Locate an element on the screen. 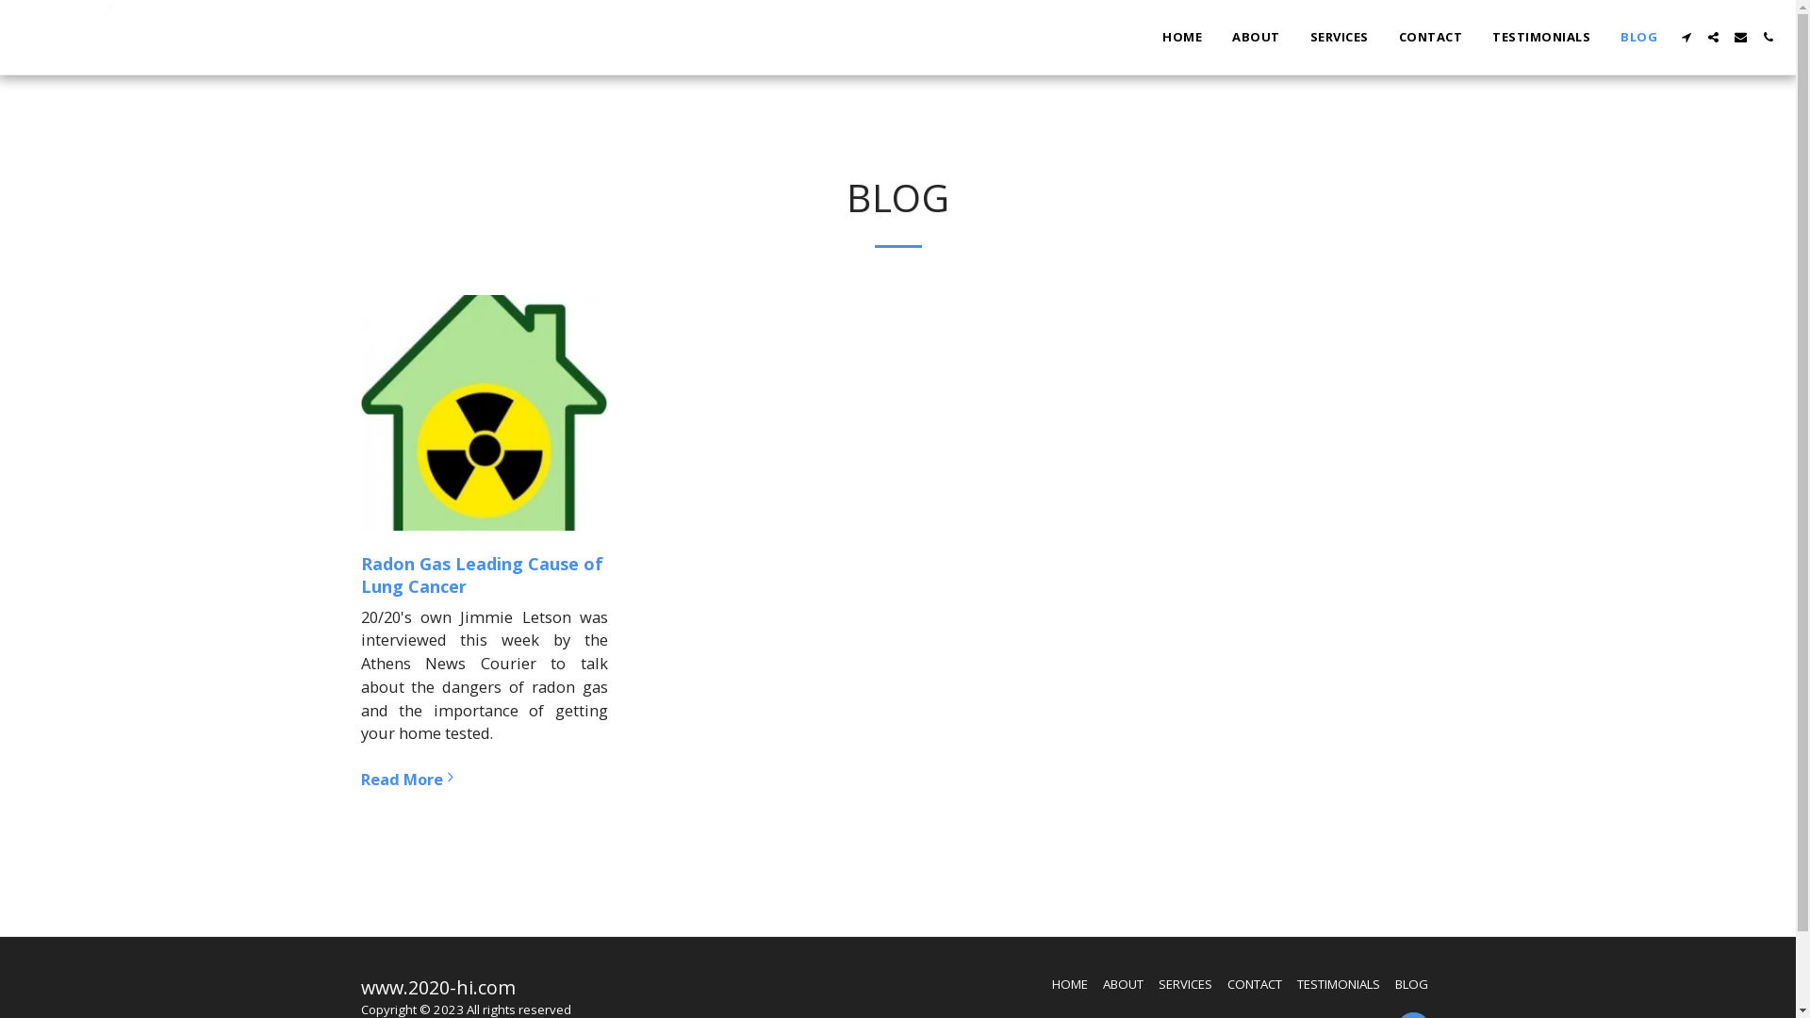  Radon Gas Leading Cause of Lung Cancer is located at coordinates (481, 575).